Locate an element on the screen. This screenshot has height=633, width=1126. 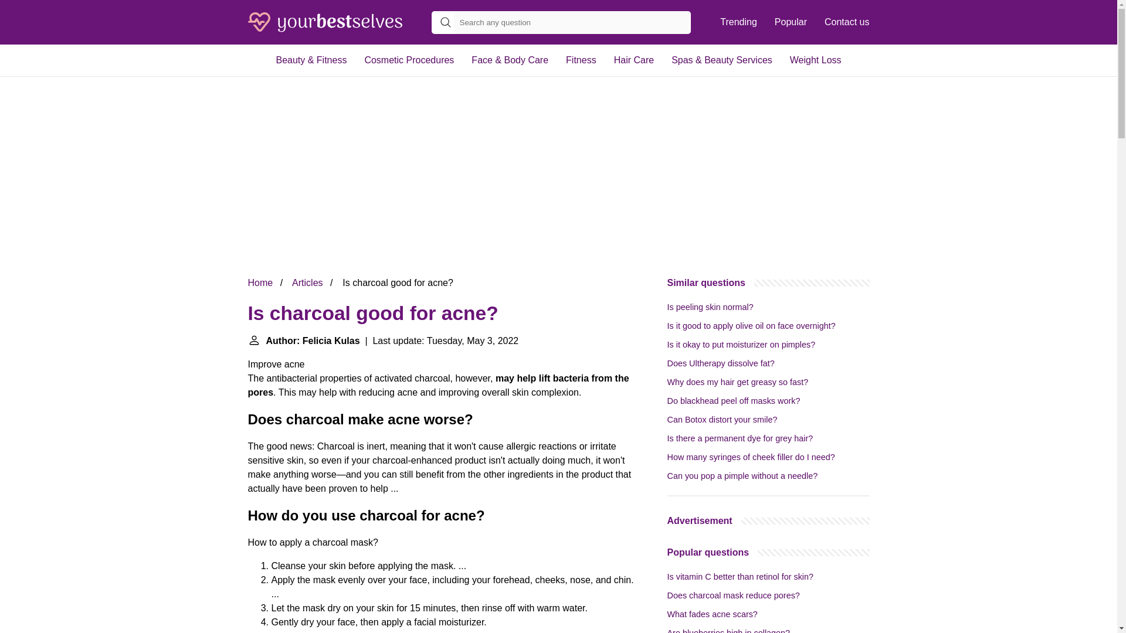
Why does my hair get greasy so fast? is located at coordinates (738, 382).